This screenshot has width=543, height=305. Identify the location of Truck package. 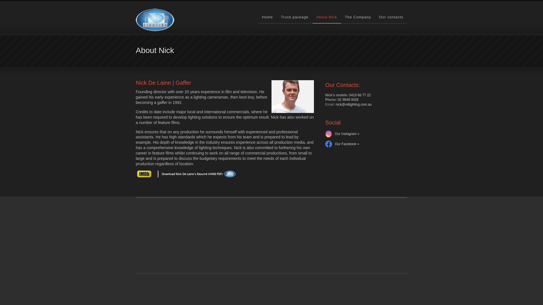
(295, 17).